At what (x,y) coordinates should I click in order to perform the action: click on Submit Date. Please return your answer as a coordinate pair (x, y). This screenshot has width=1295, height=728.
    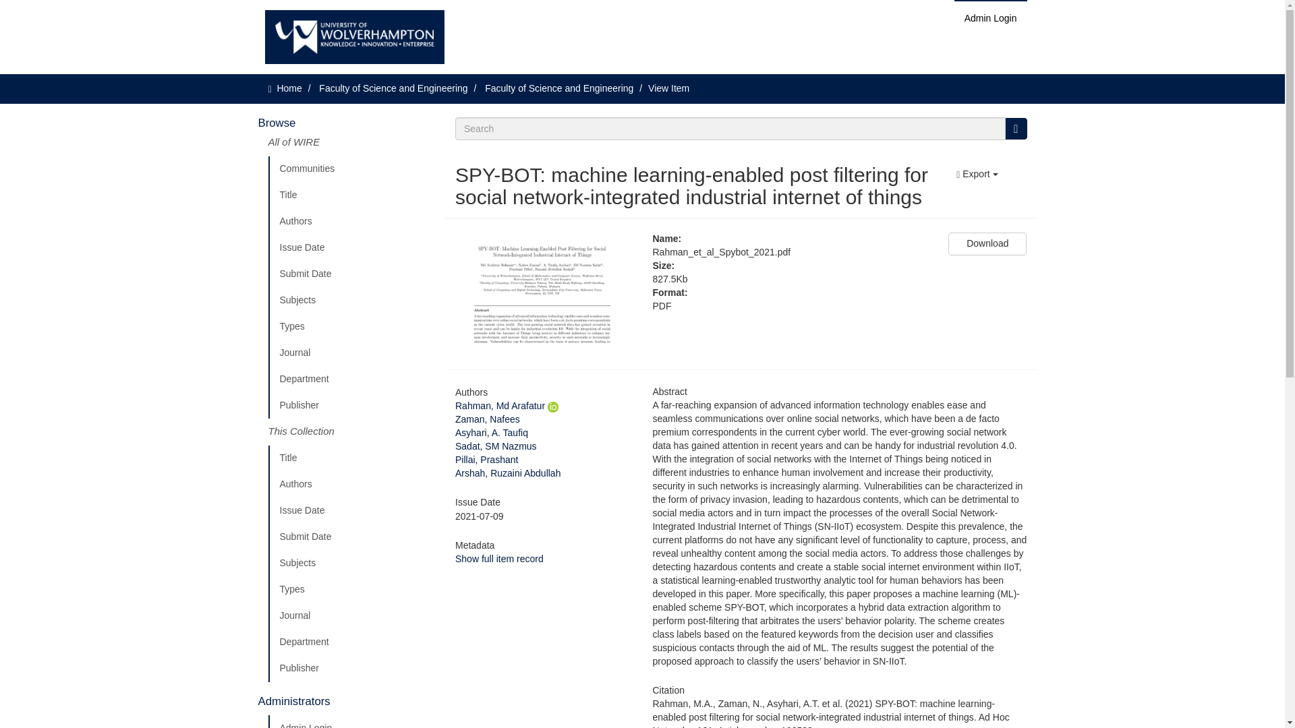
    Looking at the image, I should click on (351, 274).